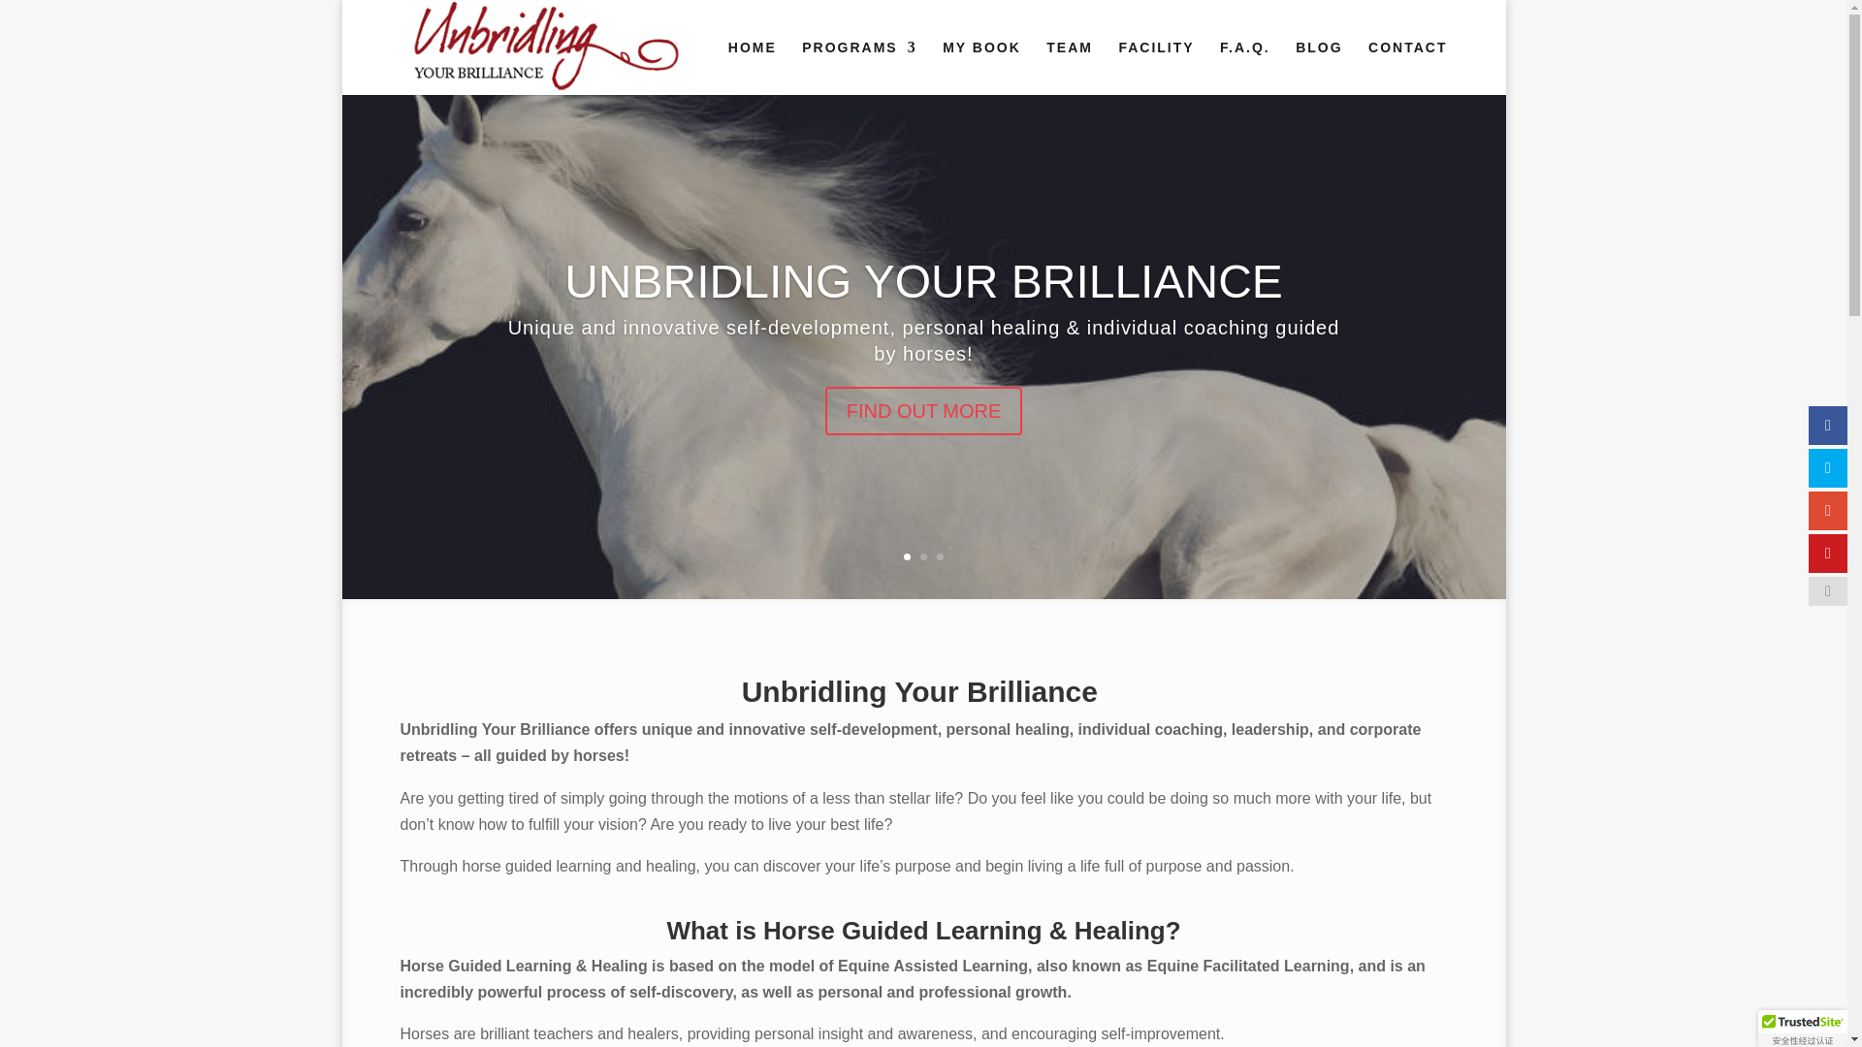  Describe the element at coordinates (1156, 68) in the screenshot. I see `FACILITY` at that location.